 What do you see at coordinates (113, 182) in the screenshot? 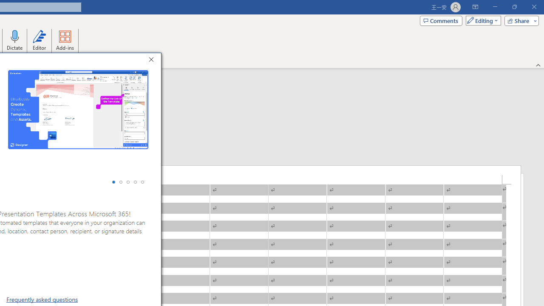
I see `Screenshot 1 selected` at bounding box center [113, 182].